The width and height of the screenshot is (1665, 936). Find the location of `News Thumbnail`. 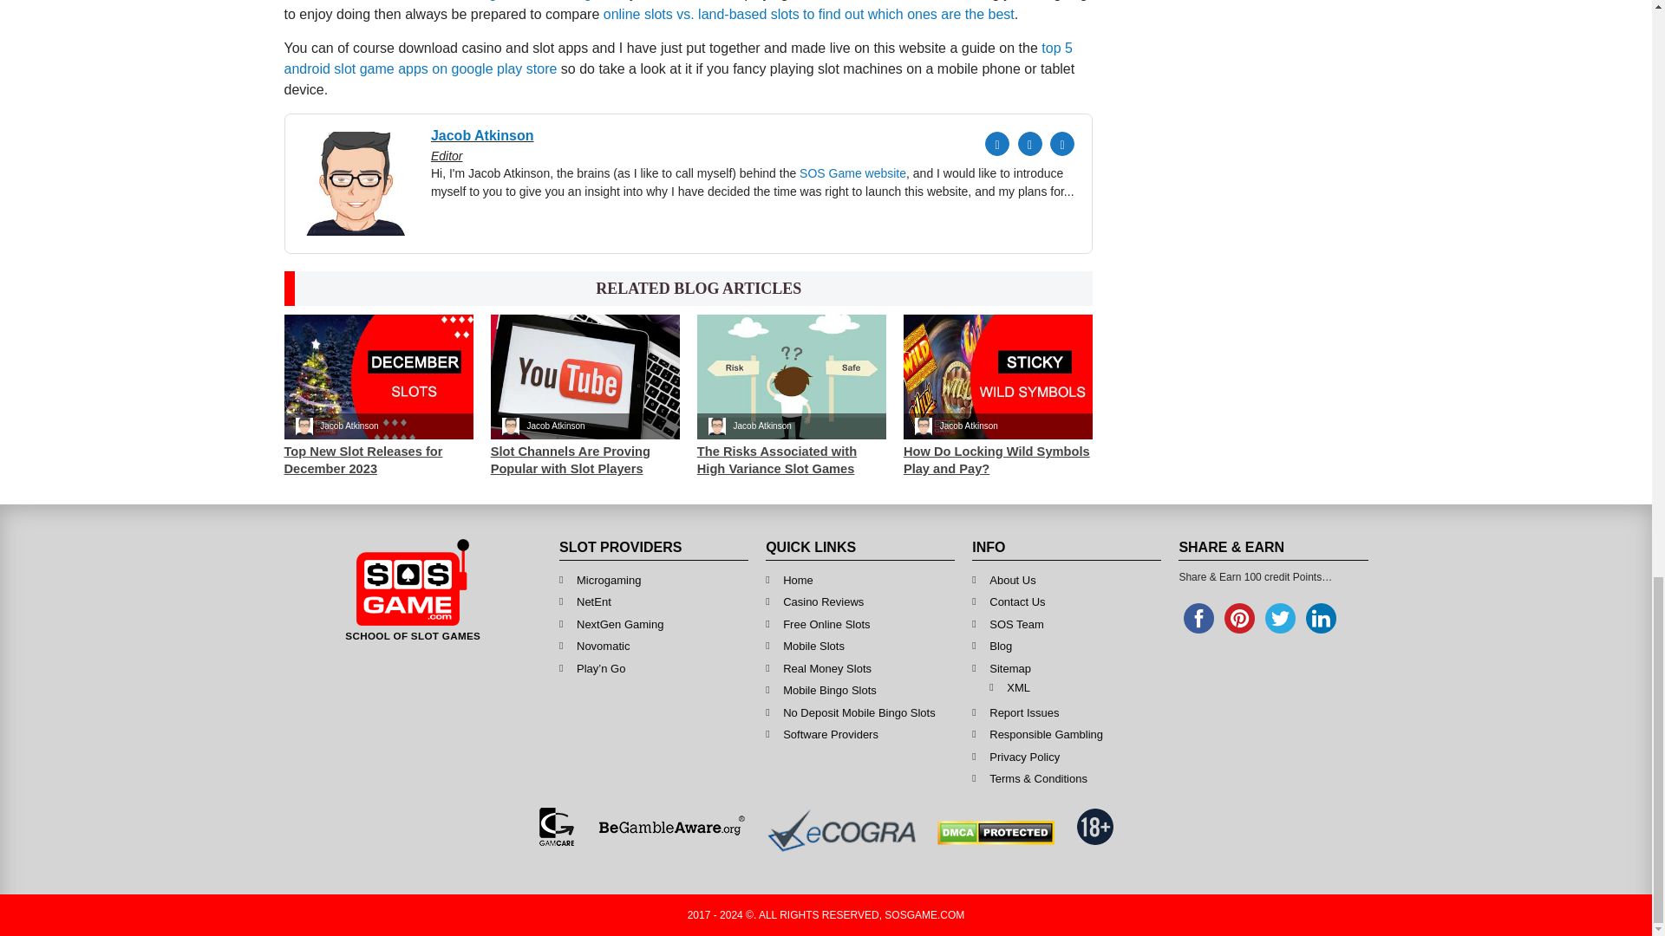

News Thumbnail is located at coordinates (378, 376).